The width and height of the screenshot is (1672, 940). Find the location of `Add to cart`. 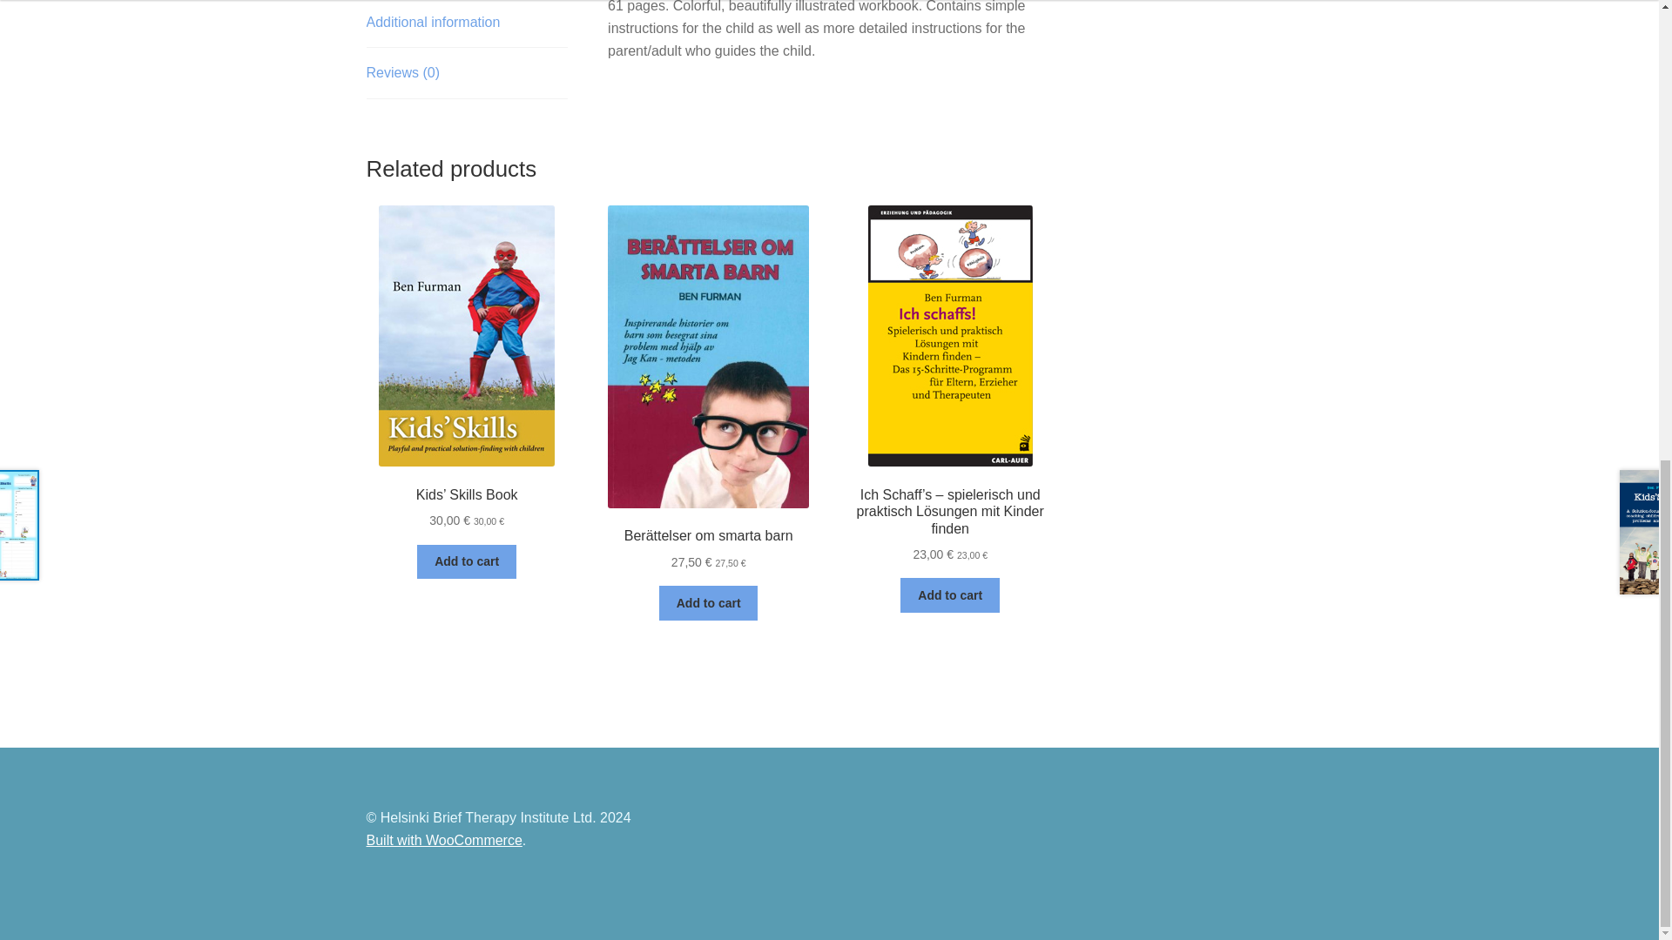

Add to cart is located at coordinates (467, 562).